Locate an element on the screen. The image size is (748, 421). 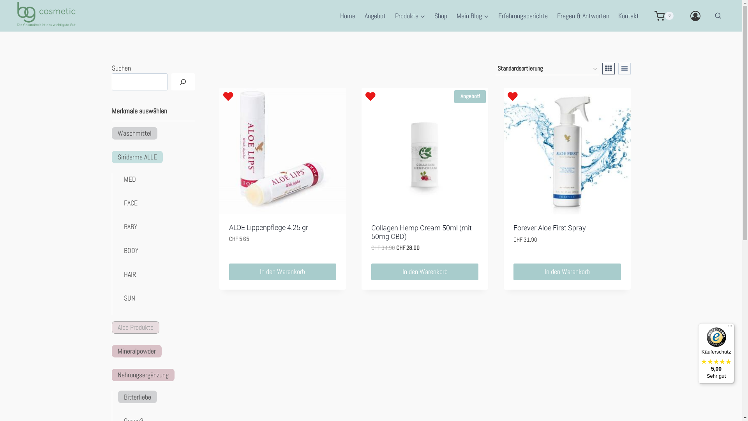
0 is located at coordinates (663, 16).